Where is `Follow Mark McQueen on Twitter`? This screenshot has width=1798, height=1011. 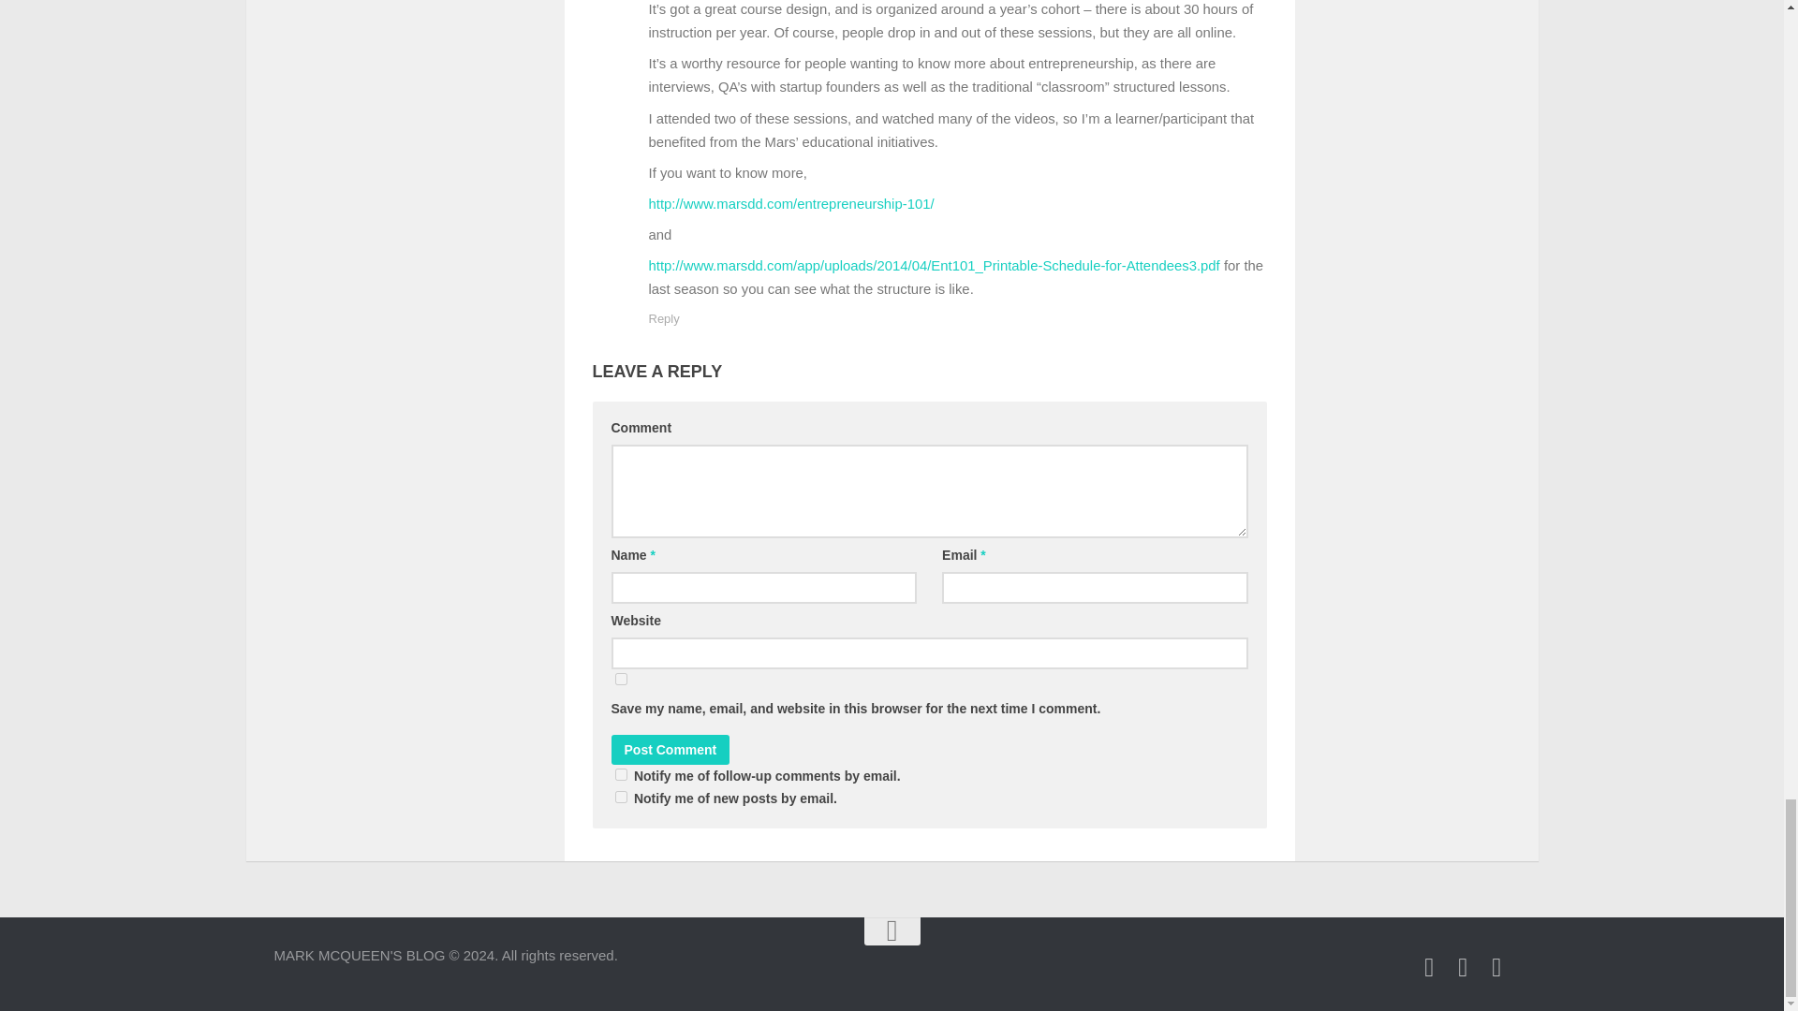 Follow Mark McQueen on Twitter is located at coordinates (1429, 967).